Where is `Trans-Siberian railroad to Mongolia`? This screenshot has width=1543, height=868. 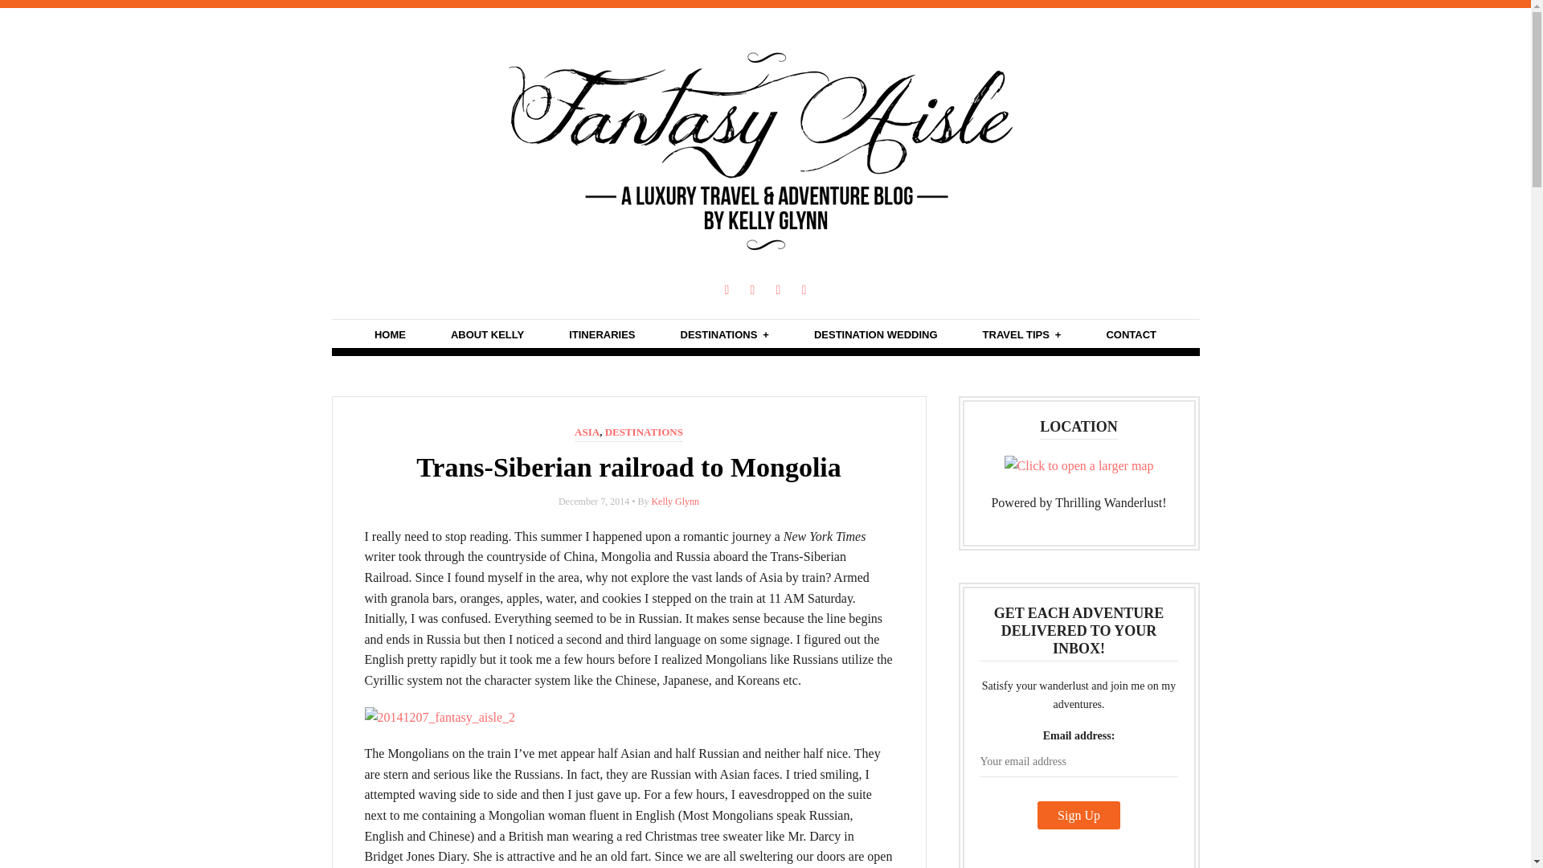
Trans-Siberian railroad to Mongolia is located at coordinates (628, 467).